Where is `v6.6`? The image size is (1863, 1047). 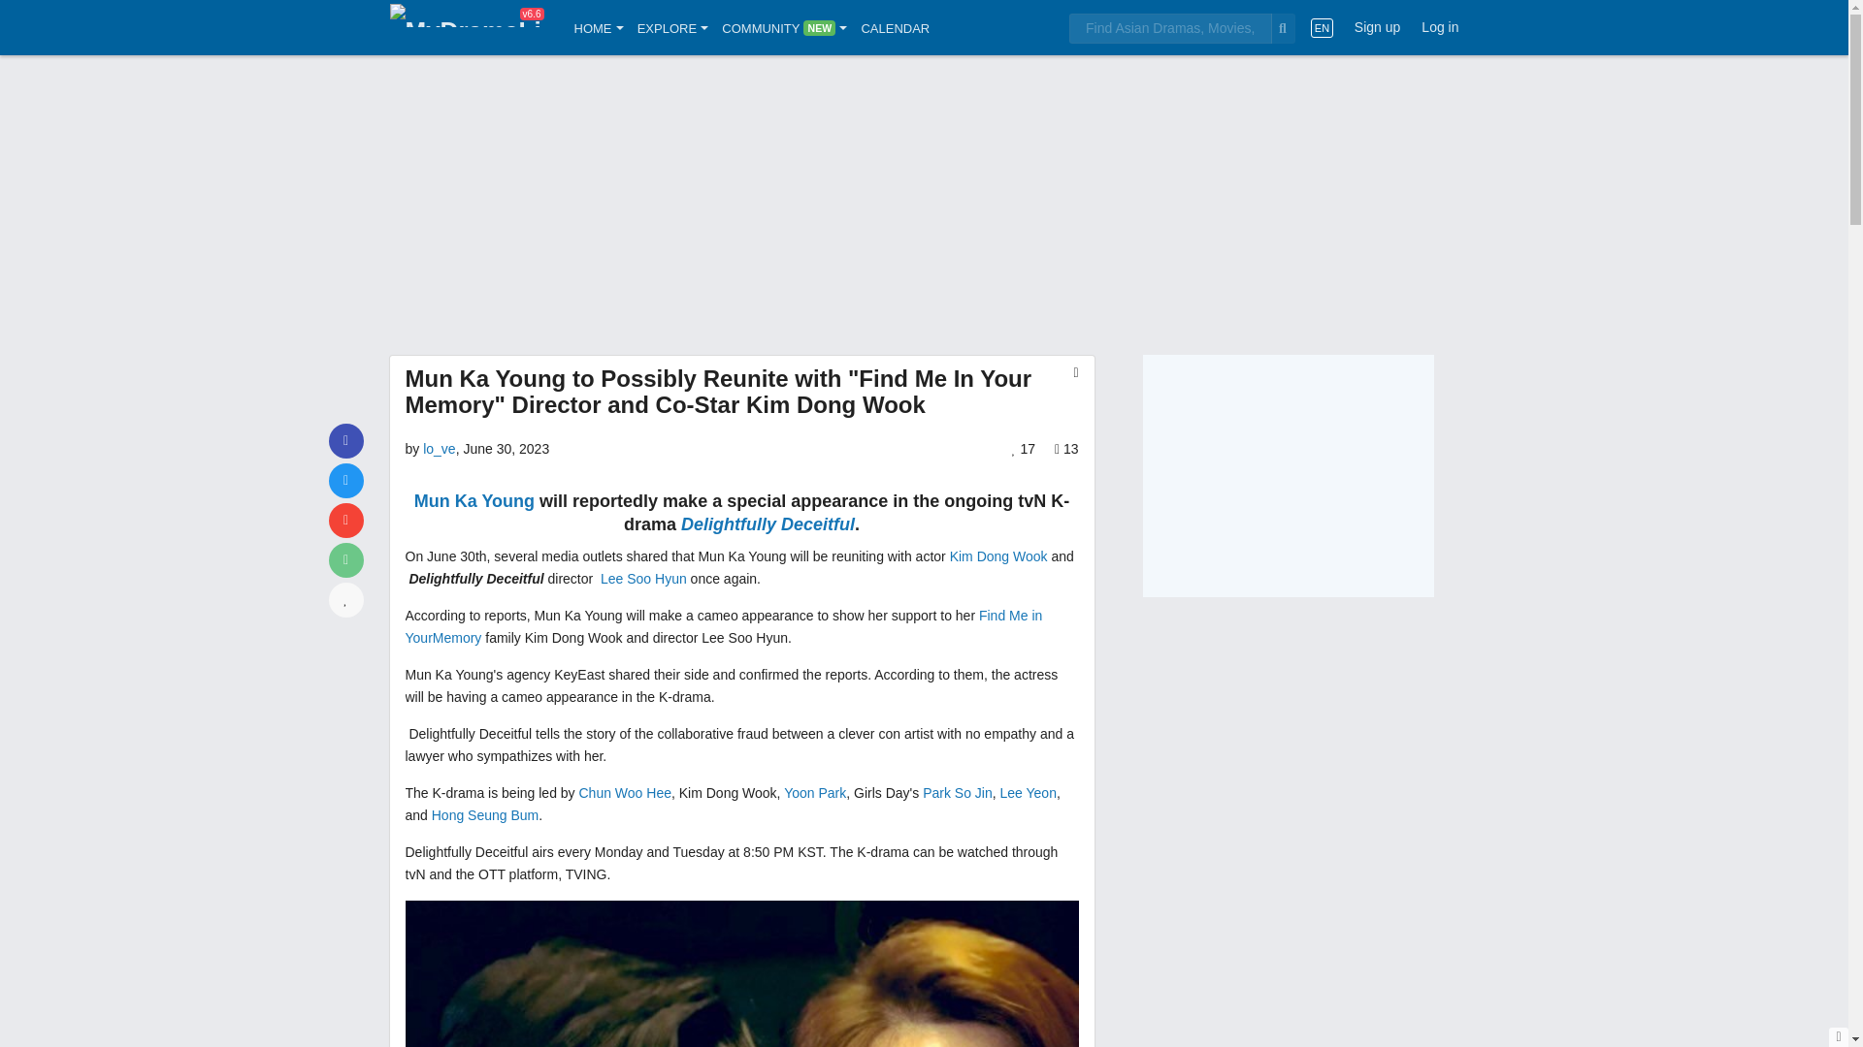
v6.6 is located at coordinates (466, 27).